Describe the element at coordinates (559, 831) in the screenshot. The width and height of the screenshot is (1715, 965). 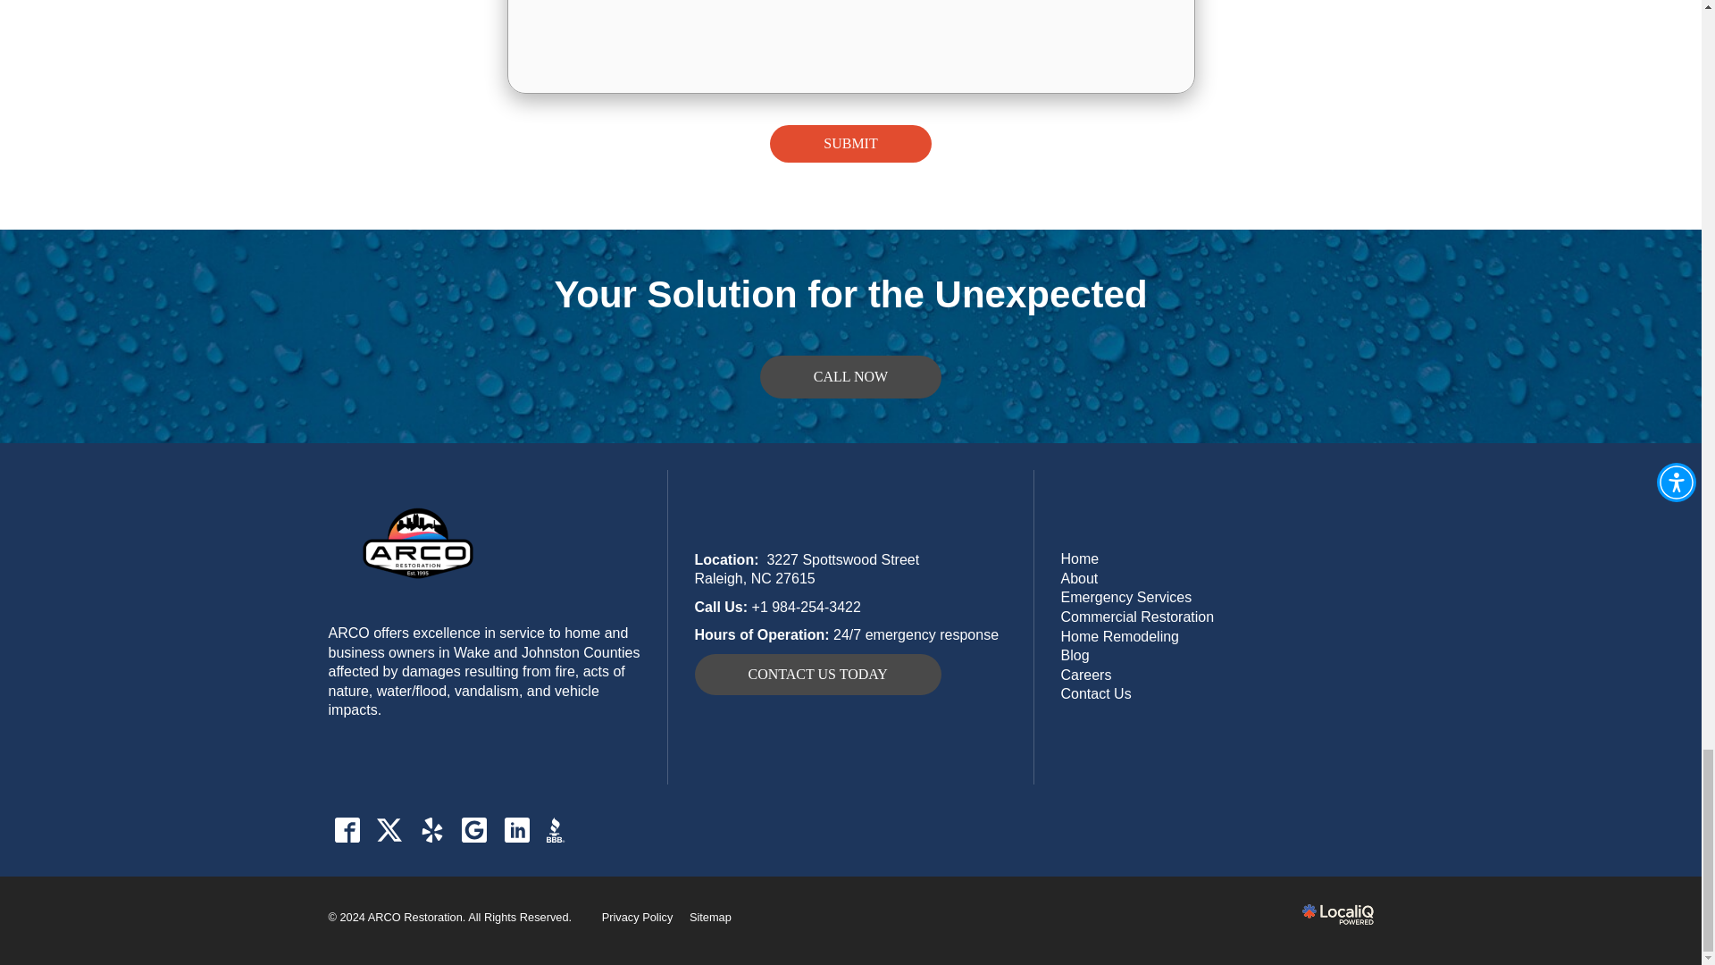
I see `bbb` at that location.